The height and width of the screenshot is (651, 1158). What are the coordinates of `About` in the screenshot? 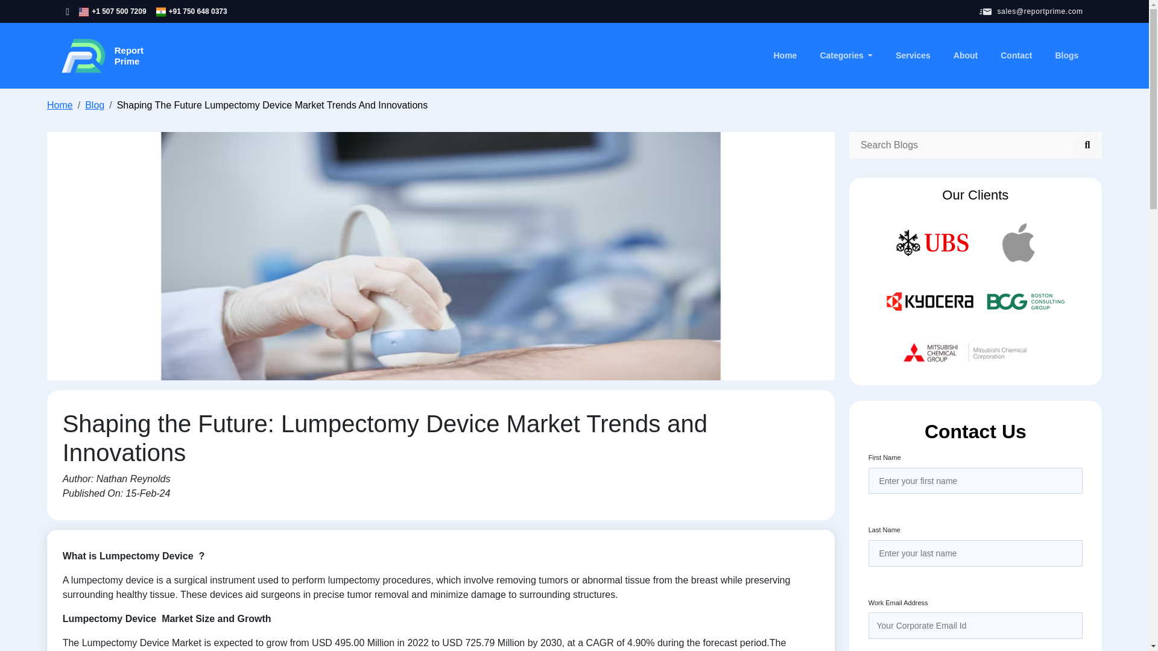 It's located at (965, 55).